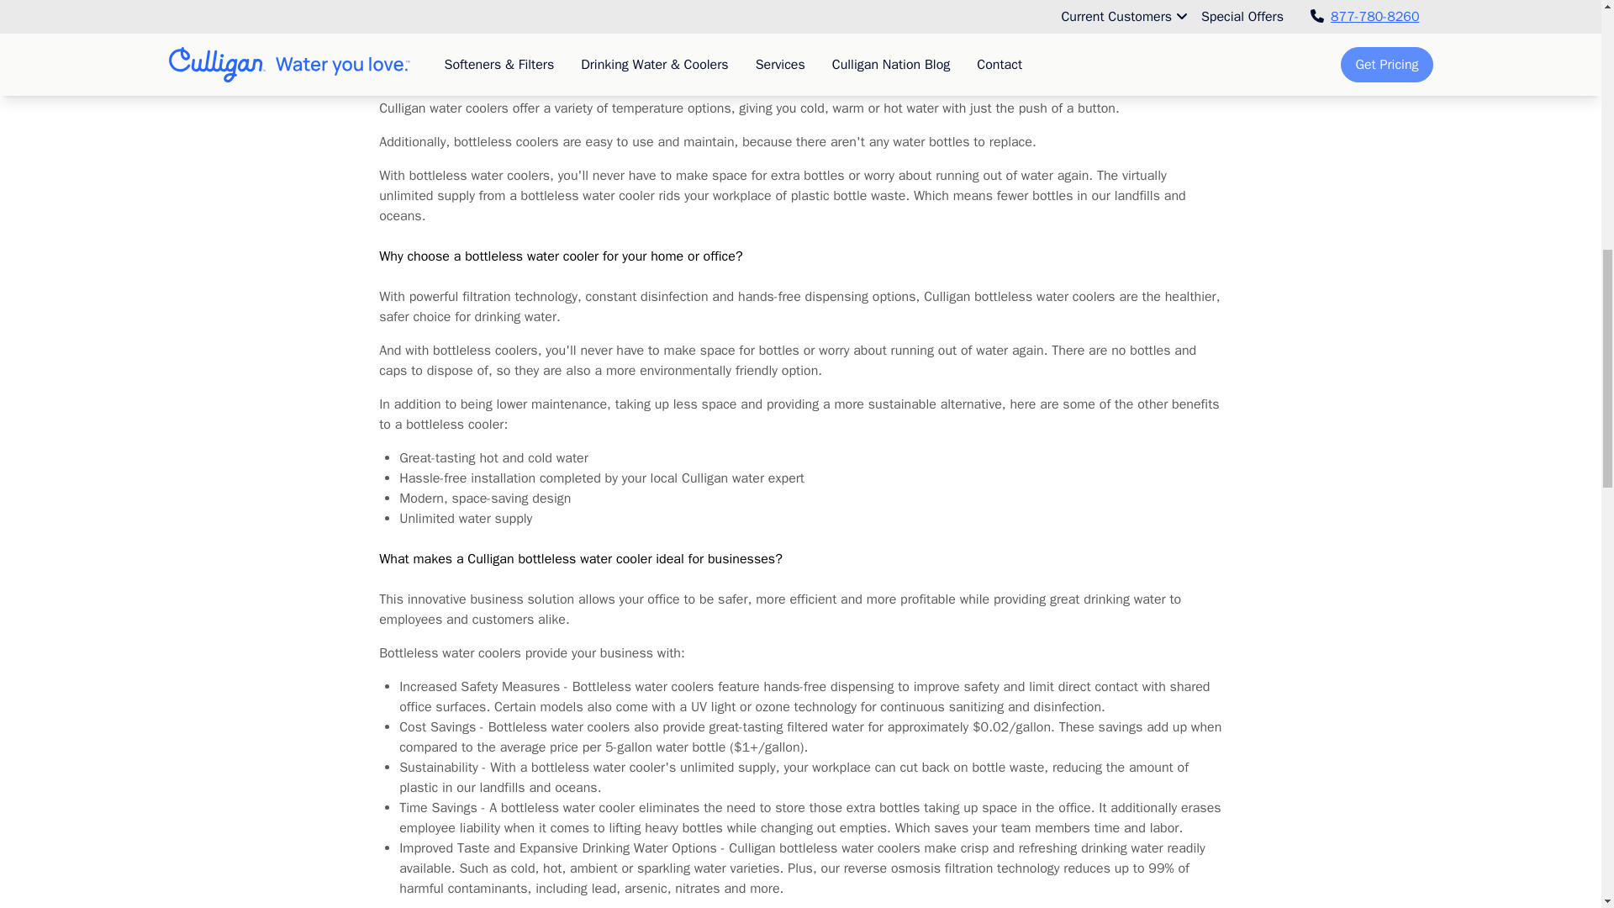  What do you see at coordinates (451, 20) in the screenshot?
I see `Bottleless water coolers` at bounding box center [451, 20].